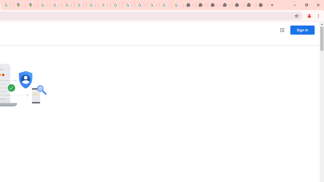  Describe the element at coordinates (295, 5) in the screenshot. I see `Minimize` at that location.